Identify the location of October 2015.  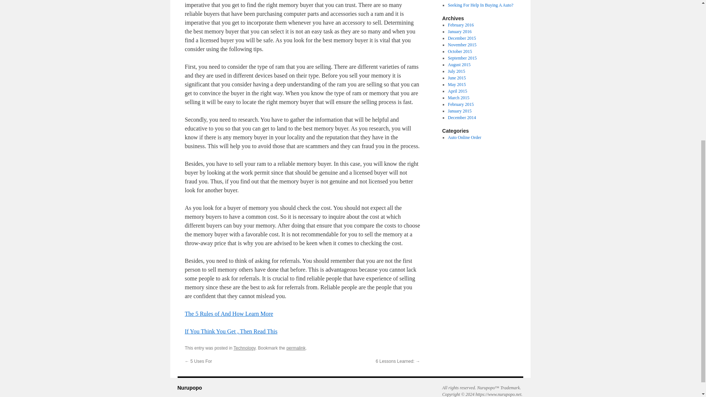
(460, 51).